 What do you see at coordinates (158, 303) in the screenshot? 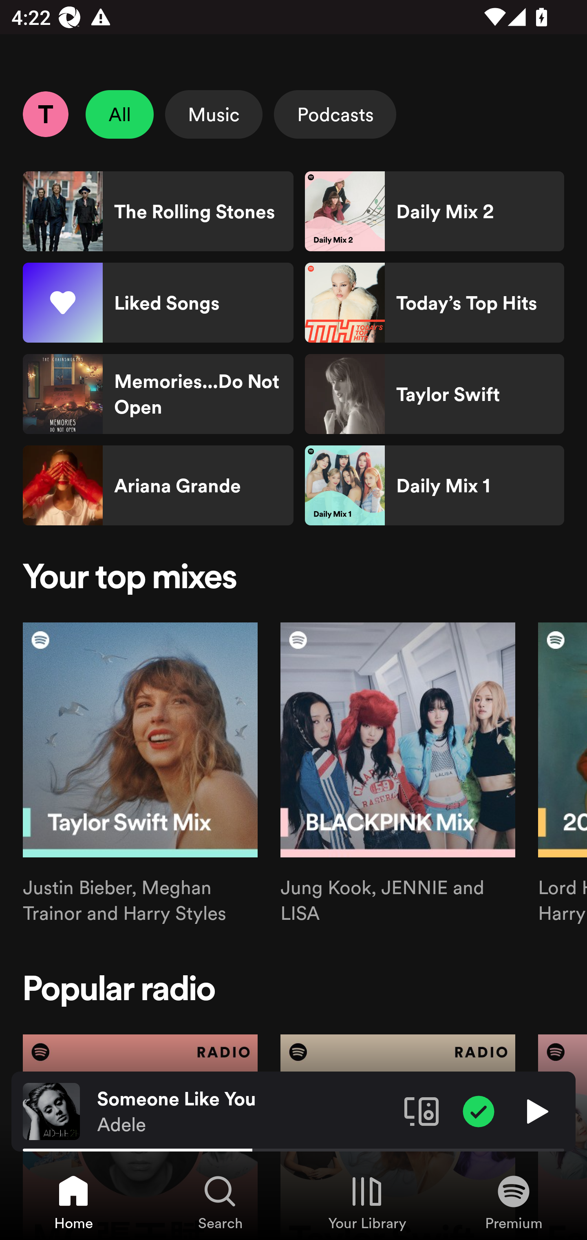
I see `Liked Songs Shortcut Liked Songs` at bounding box center [158, 303].